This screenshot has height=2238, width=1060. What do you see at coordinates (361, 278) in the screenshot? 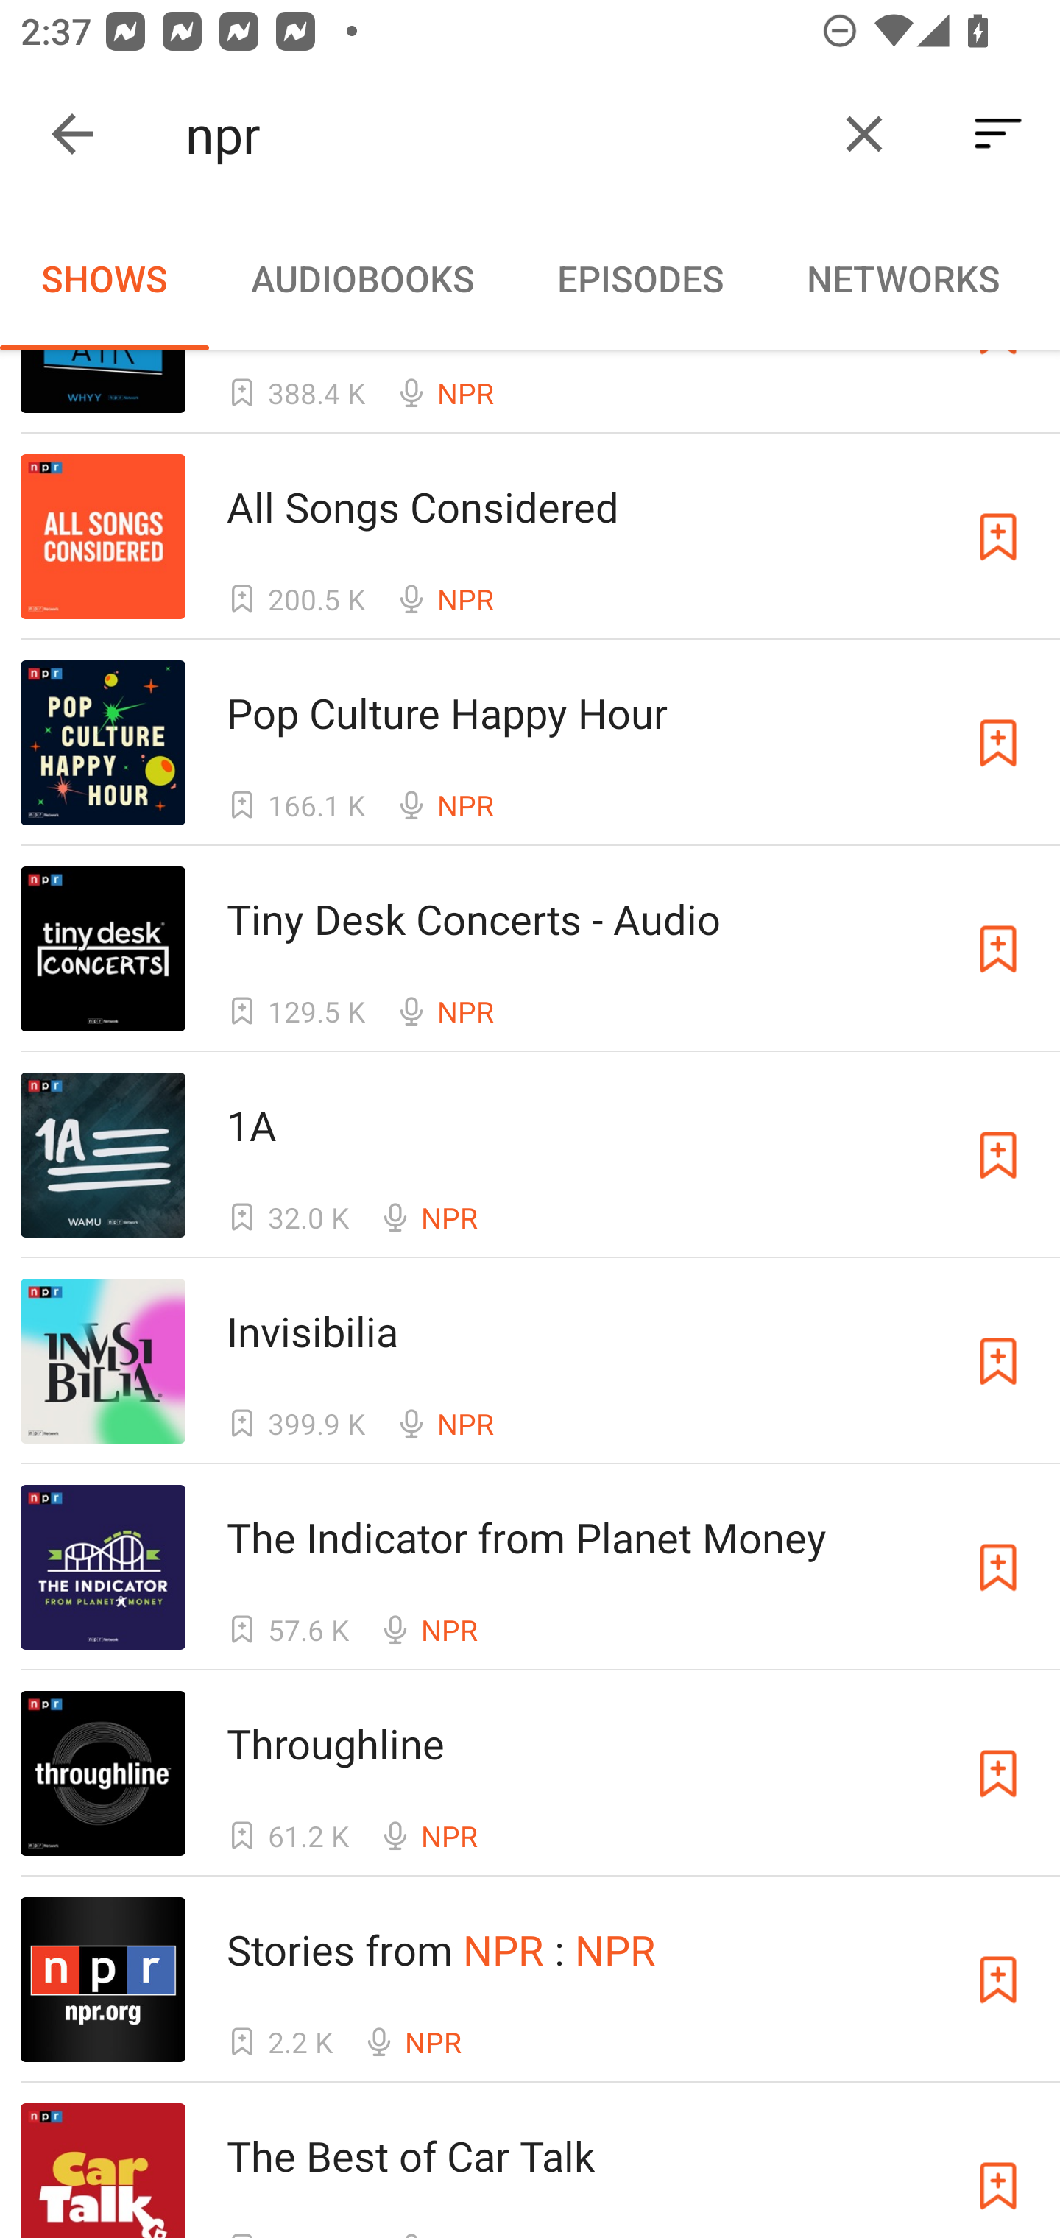
I see `AUDIOBOOKS` at bounding box center [361, 278].